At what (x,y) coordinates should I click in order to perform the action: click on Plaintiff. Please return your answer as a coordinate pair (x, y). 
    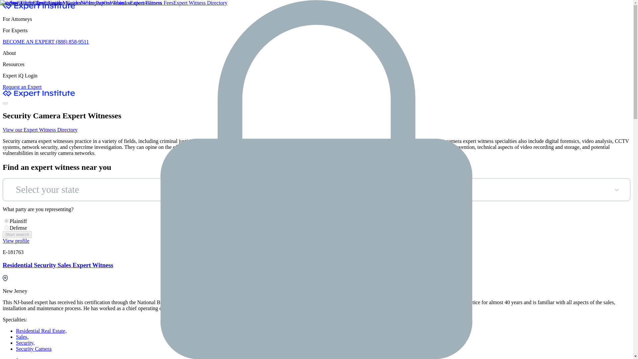
    Looking at the image, I should click on (7, 221).